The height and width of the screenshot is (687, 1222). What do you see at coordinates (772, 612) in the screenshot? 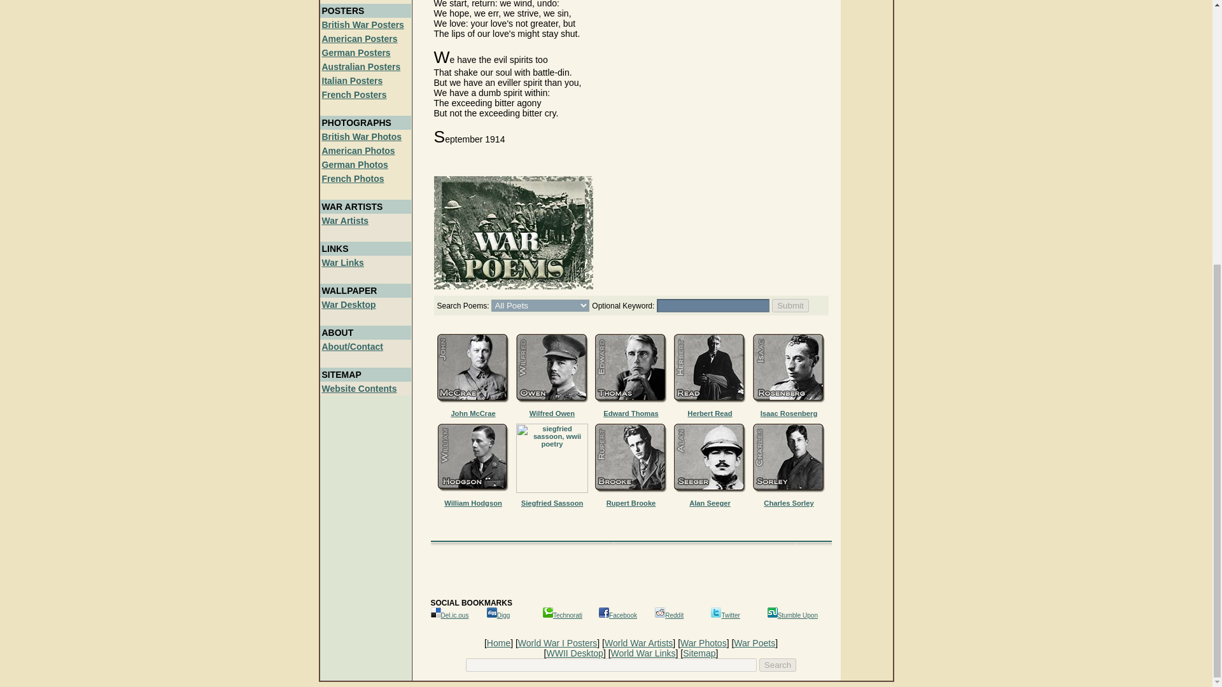
I see `stumbleupon` at bounding box center [772, 612].